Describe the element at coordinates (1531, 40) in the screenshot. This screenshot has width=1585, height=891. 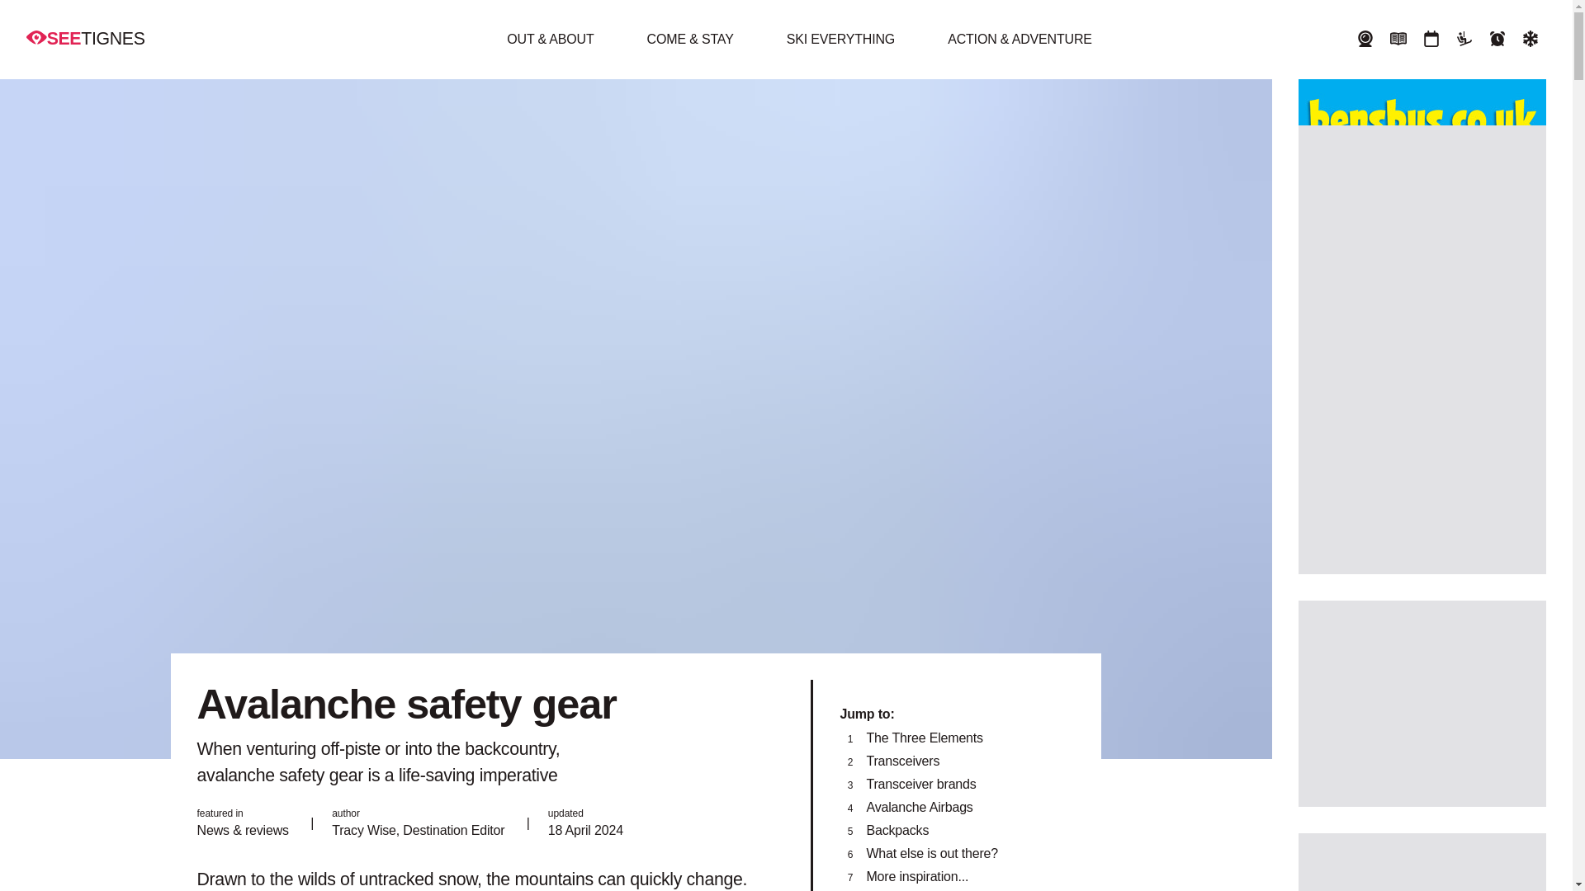
I see `Snow` at that location.